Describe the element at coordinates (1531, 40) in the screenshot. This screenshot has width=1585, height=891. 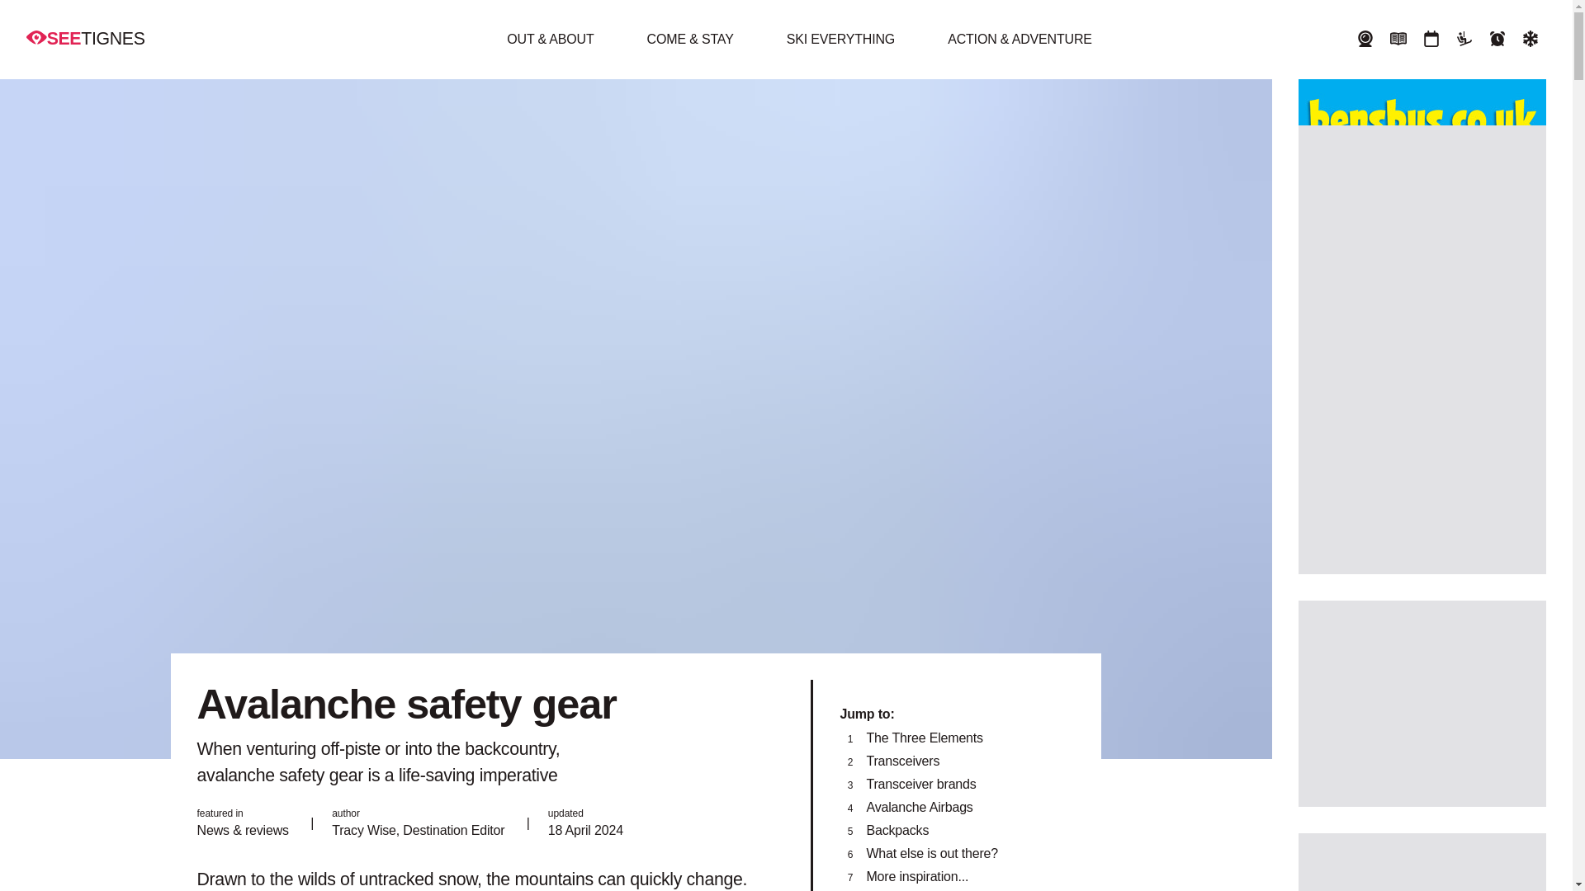
I see `Snow` at that location.